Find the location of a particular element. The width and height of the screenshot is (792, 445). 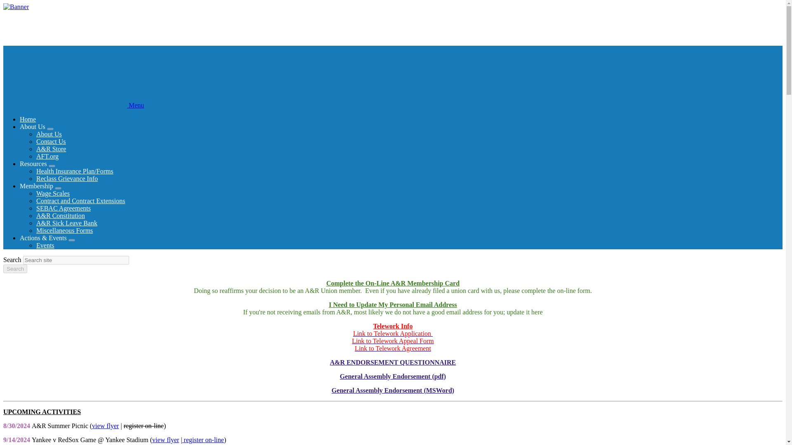

Contact Us is located at coordinates (51, 141).